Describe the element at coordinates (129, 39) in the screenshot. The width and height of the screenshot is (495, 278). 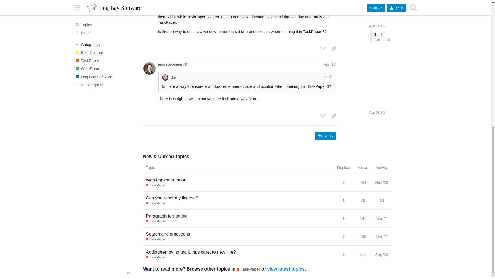
I see `Keyboard Shortcuts` at that location.